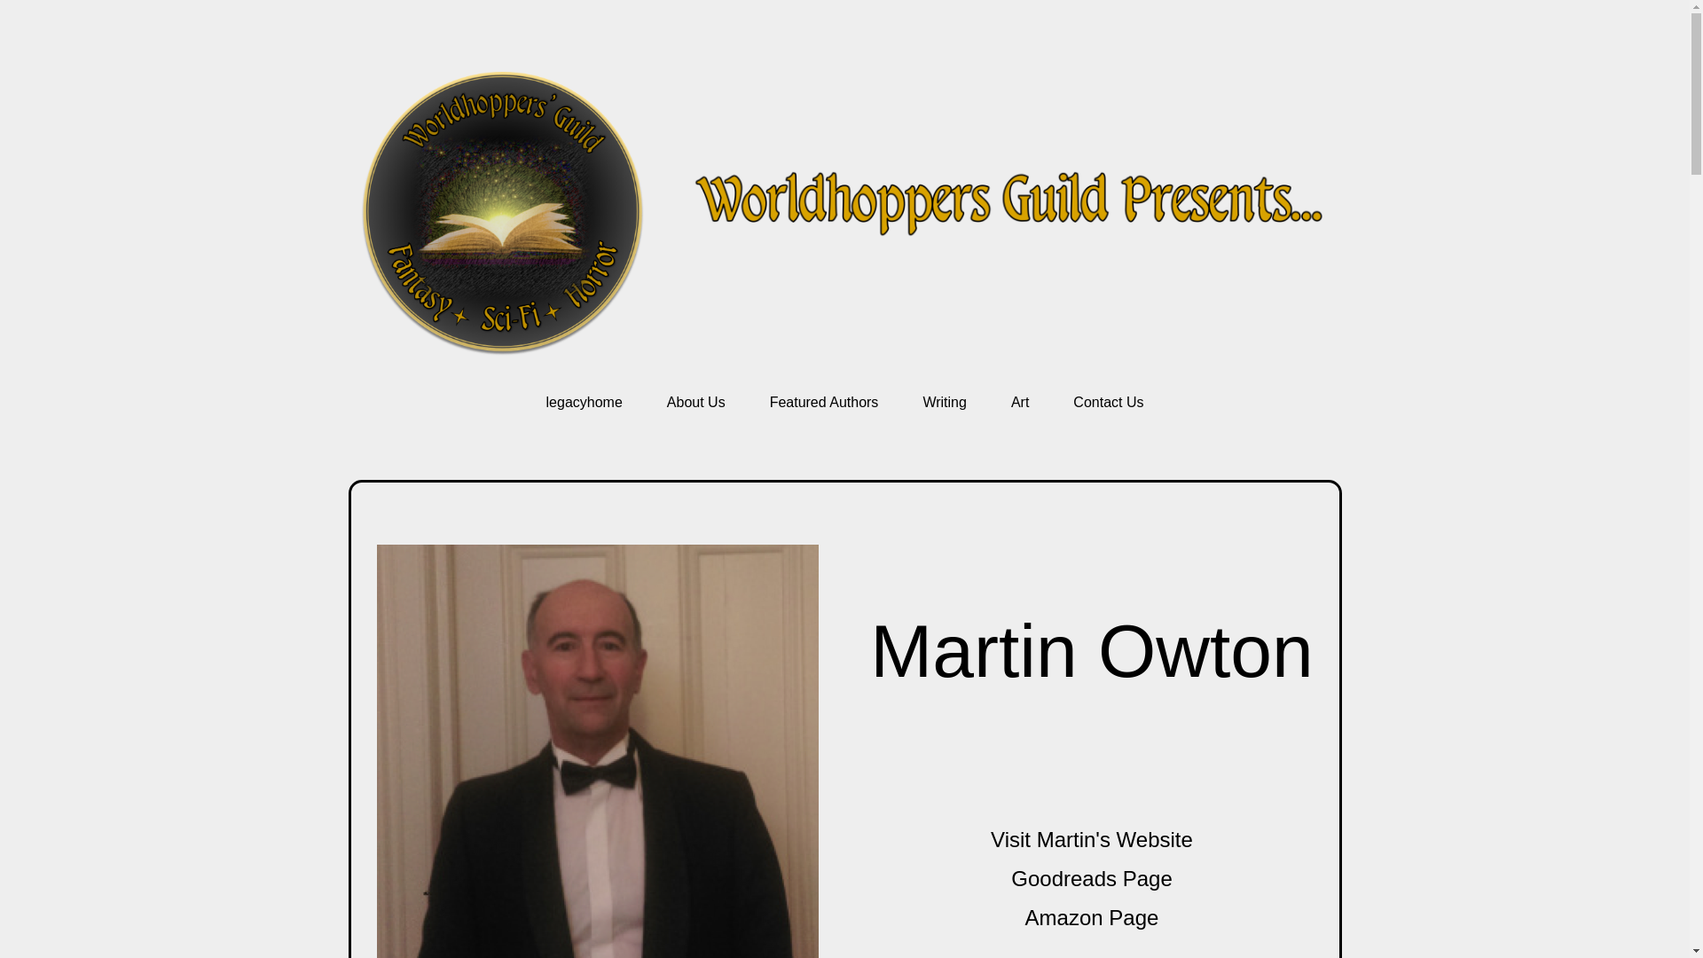  I want to click on Art, so click(1020, 403).